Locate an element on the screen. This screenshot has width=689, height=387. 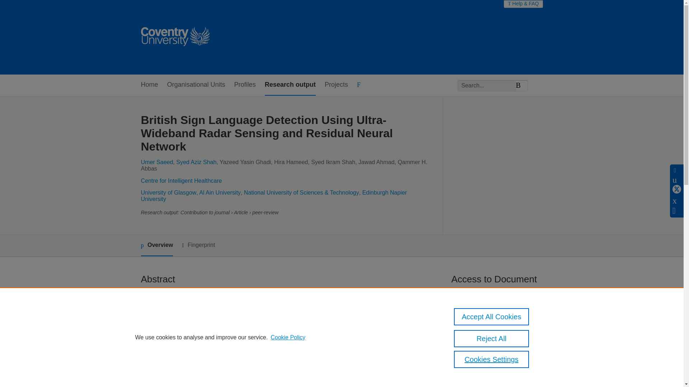
Syed Aziz Shah is located at coordinates (196, 162).